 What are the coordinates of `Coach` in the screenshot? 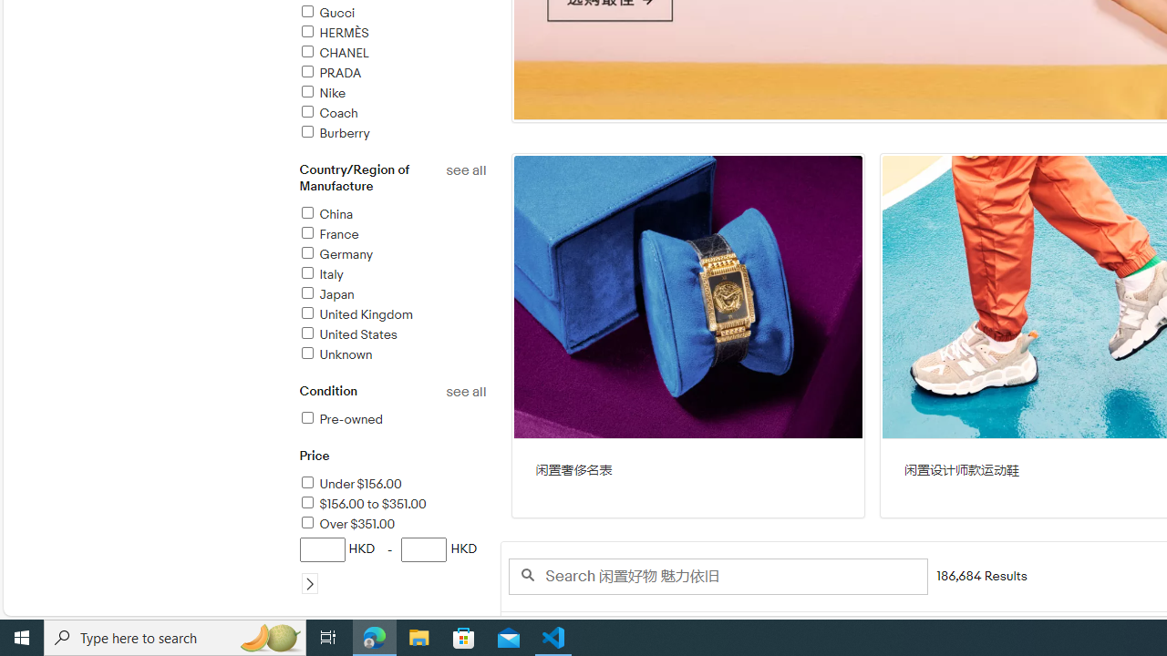 It's located at (392, 114).